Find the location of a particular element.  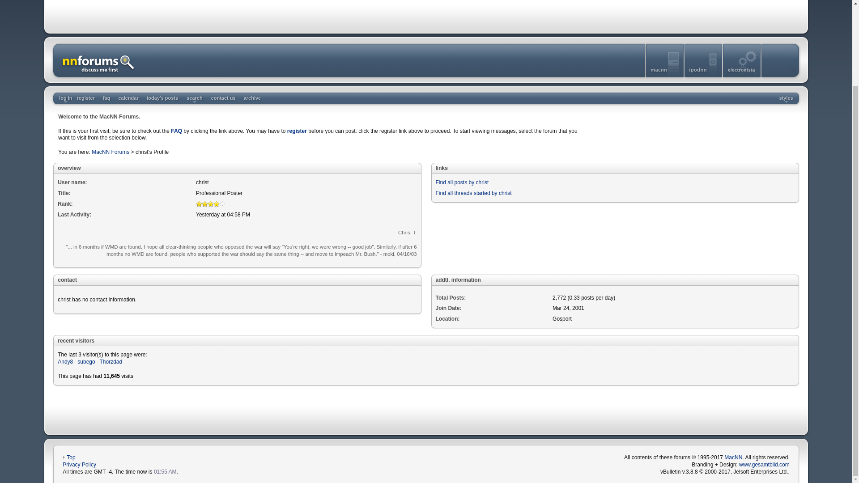

Andy8 is located at coordinates (65, 362).